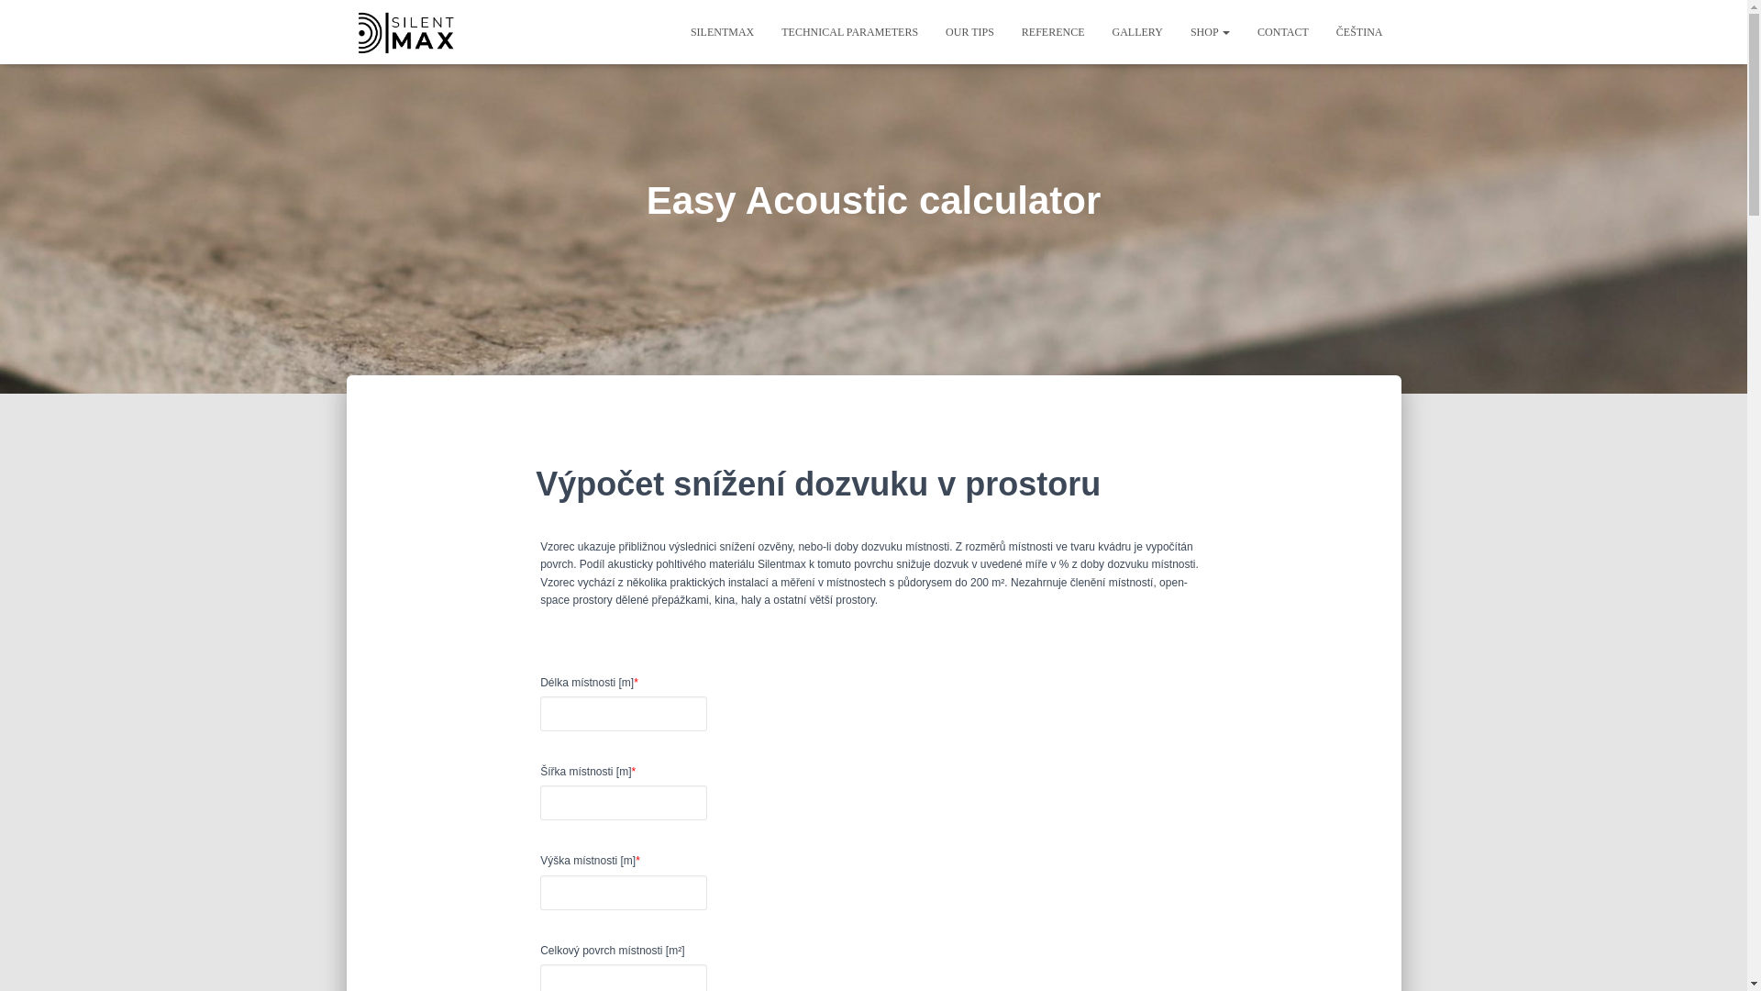  I want to click on Shop, so click(1209, 31).